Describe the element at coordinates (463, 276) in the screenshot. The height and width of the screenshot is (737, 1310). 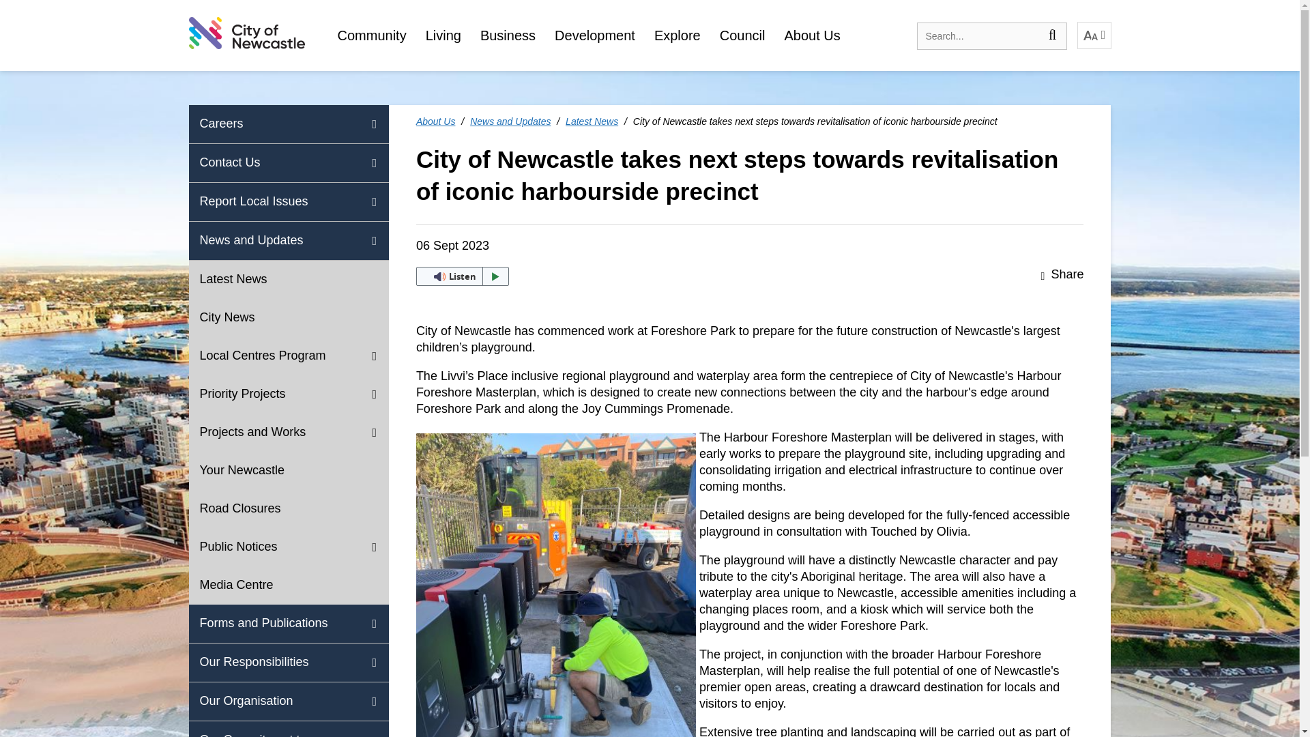
I see `Listen to this page using ReadSpeaker webReader` at that location.